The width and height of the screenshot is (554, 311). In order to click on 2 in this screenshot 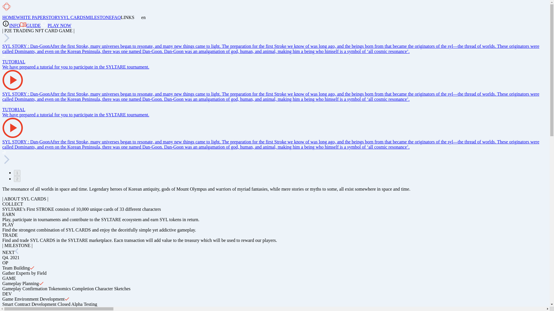, I will do `click(17, 179)`.